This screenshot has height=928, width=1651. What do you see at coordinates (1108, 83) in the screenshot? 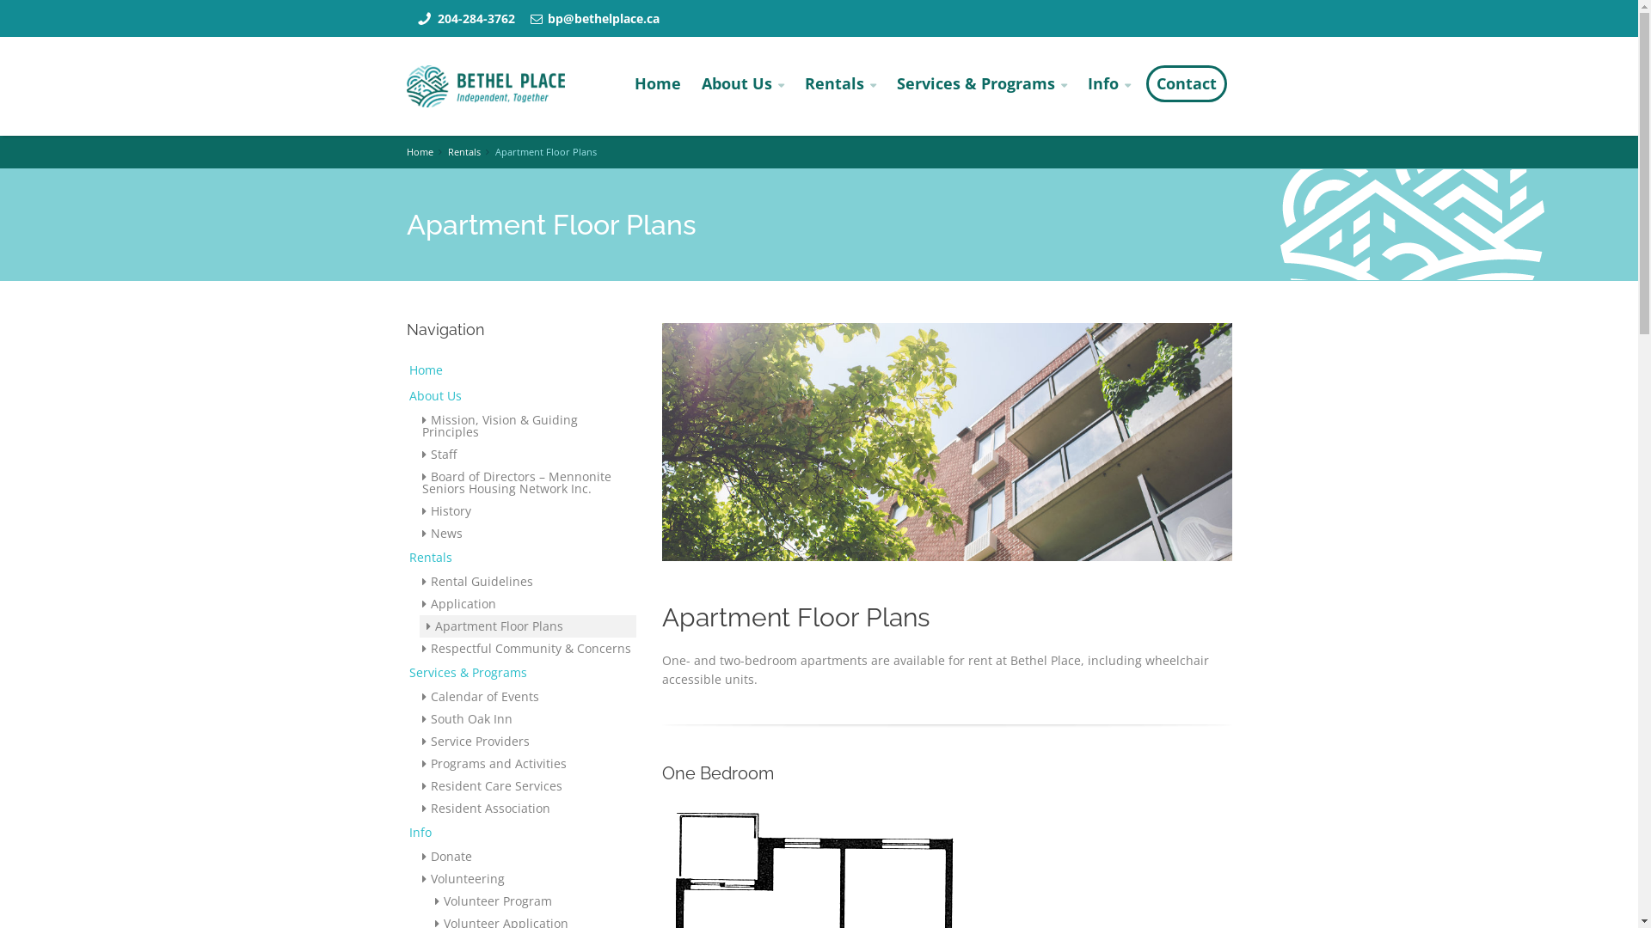
I see `Info` at bounding box center [1108, 83].